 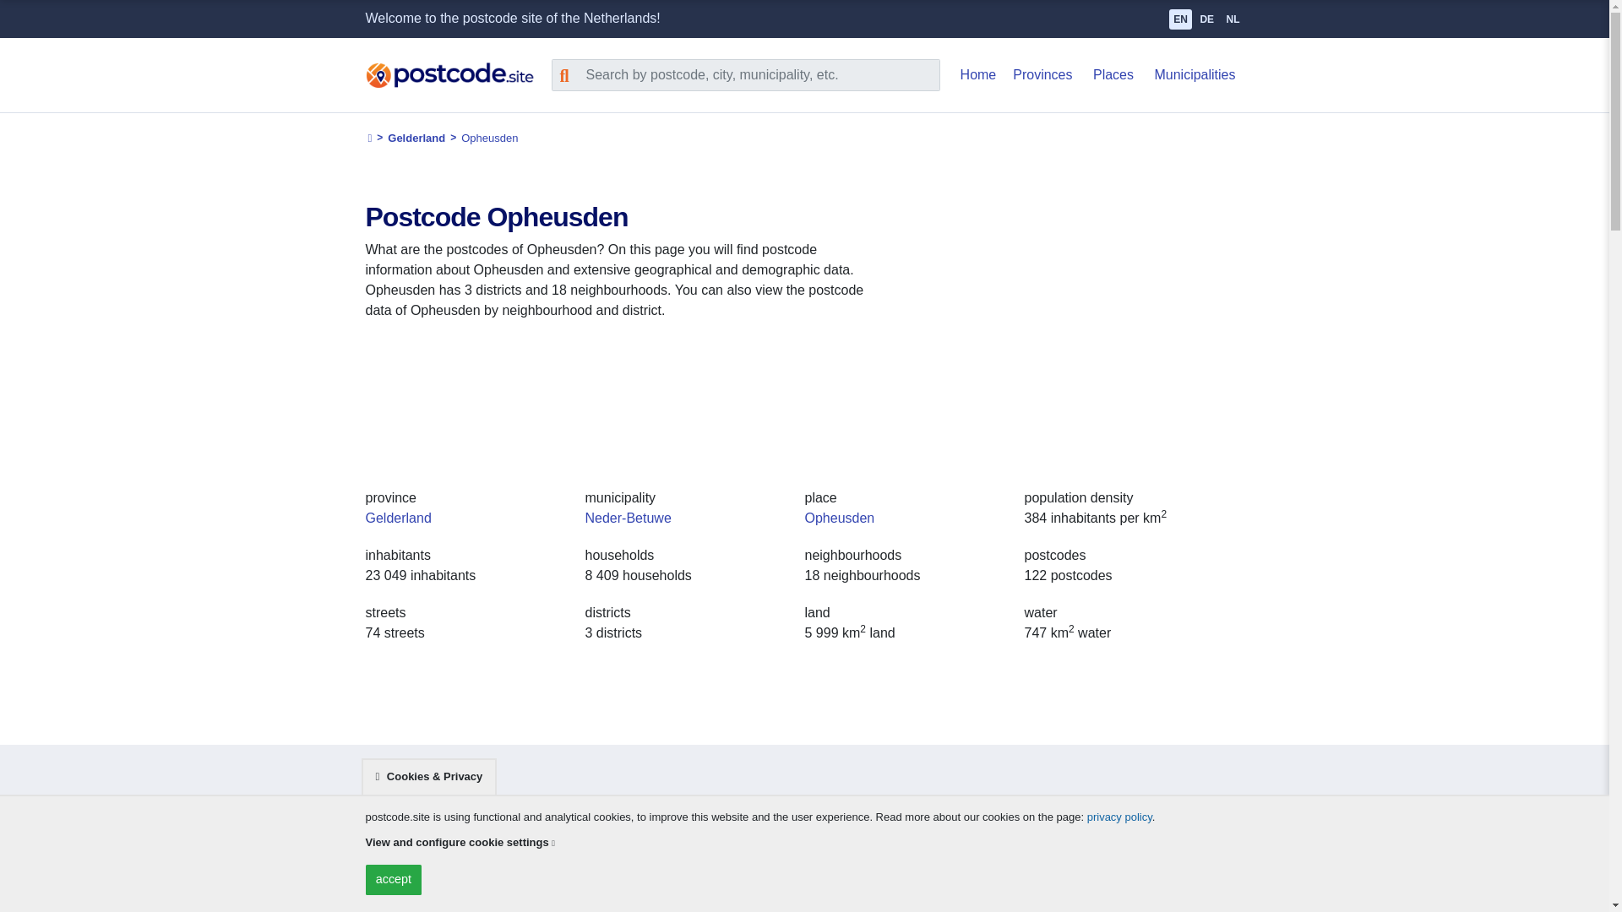 What do you see at coordinates (1206, 19) in the screenshot?
I see `DE` at bounding box center [1206, 19].